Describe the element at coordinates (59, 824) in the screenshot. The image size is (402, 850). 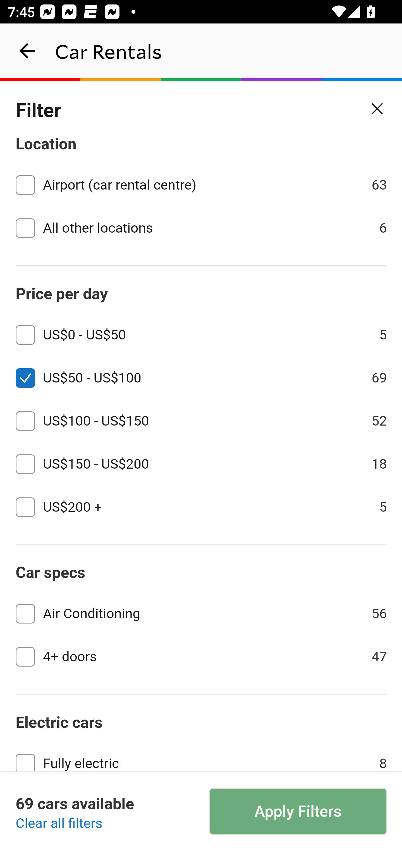
I see `Clear all filters` at that location.